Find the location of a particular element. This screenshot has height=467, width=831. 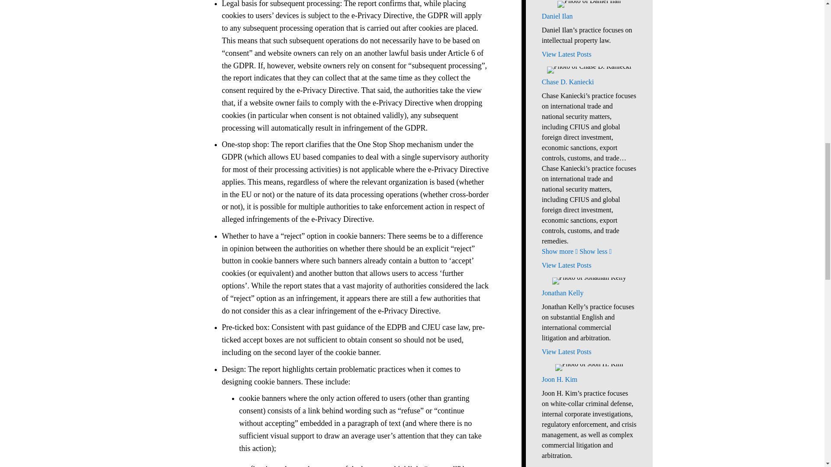

View Latest Posts is located at coordinates (589, 352).